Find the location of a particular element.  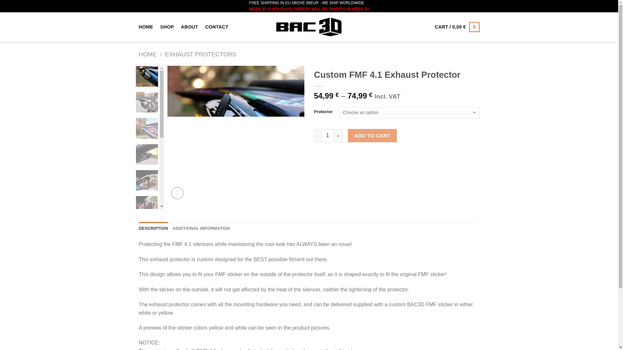

ABOUT is located at coordinates (189, 27).